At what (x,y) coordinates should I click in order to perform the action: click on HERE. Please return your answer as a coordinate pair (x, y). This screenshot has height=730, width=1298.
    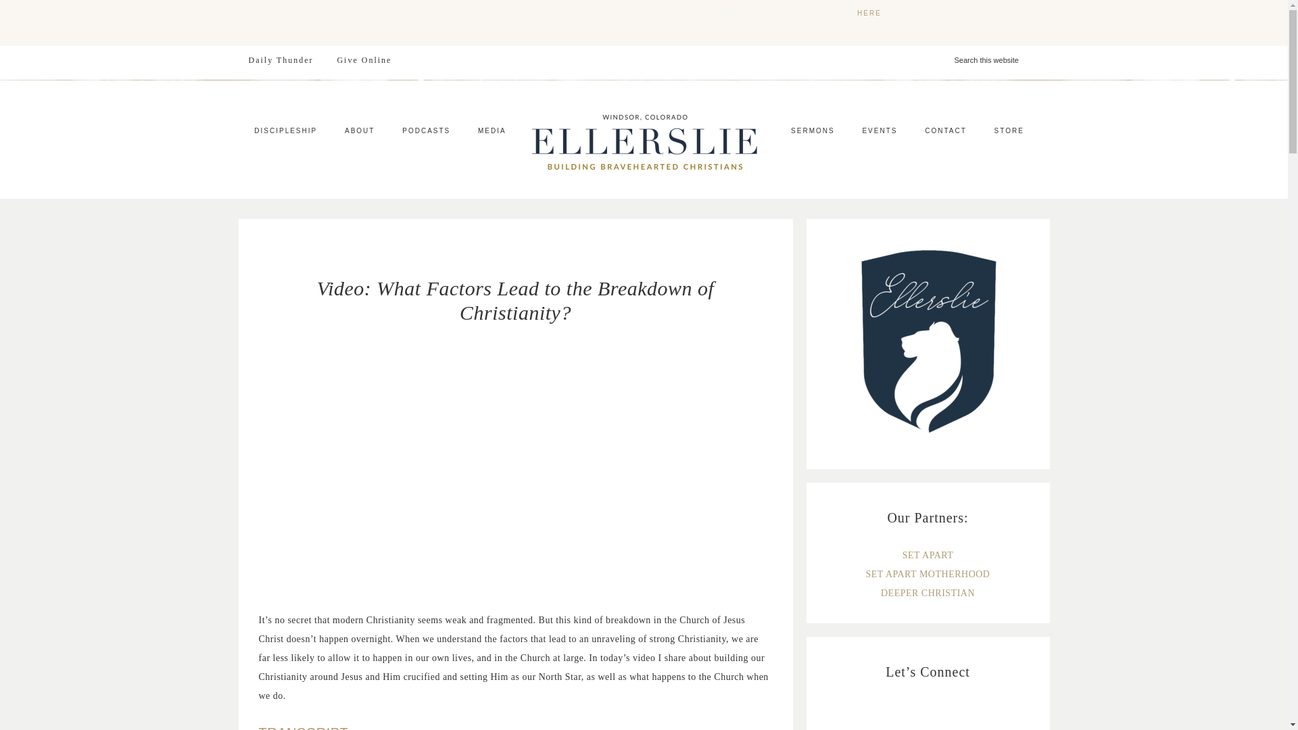
    Looking at the image, I should click on (869, 13).